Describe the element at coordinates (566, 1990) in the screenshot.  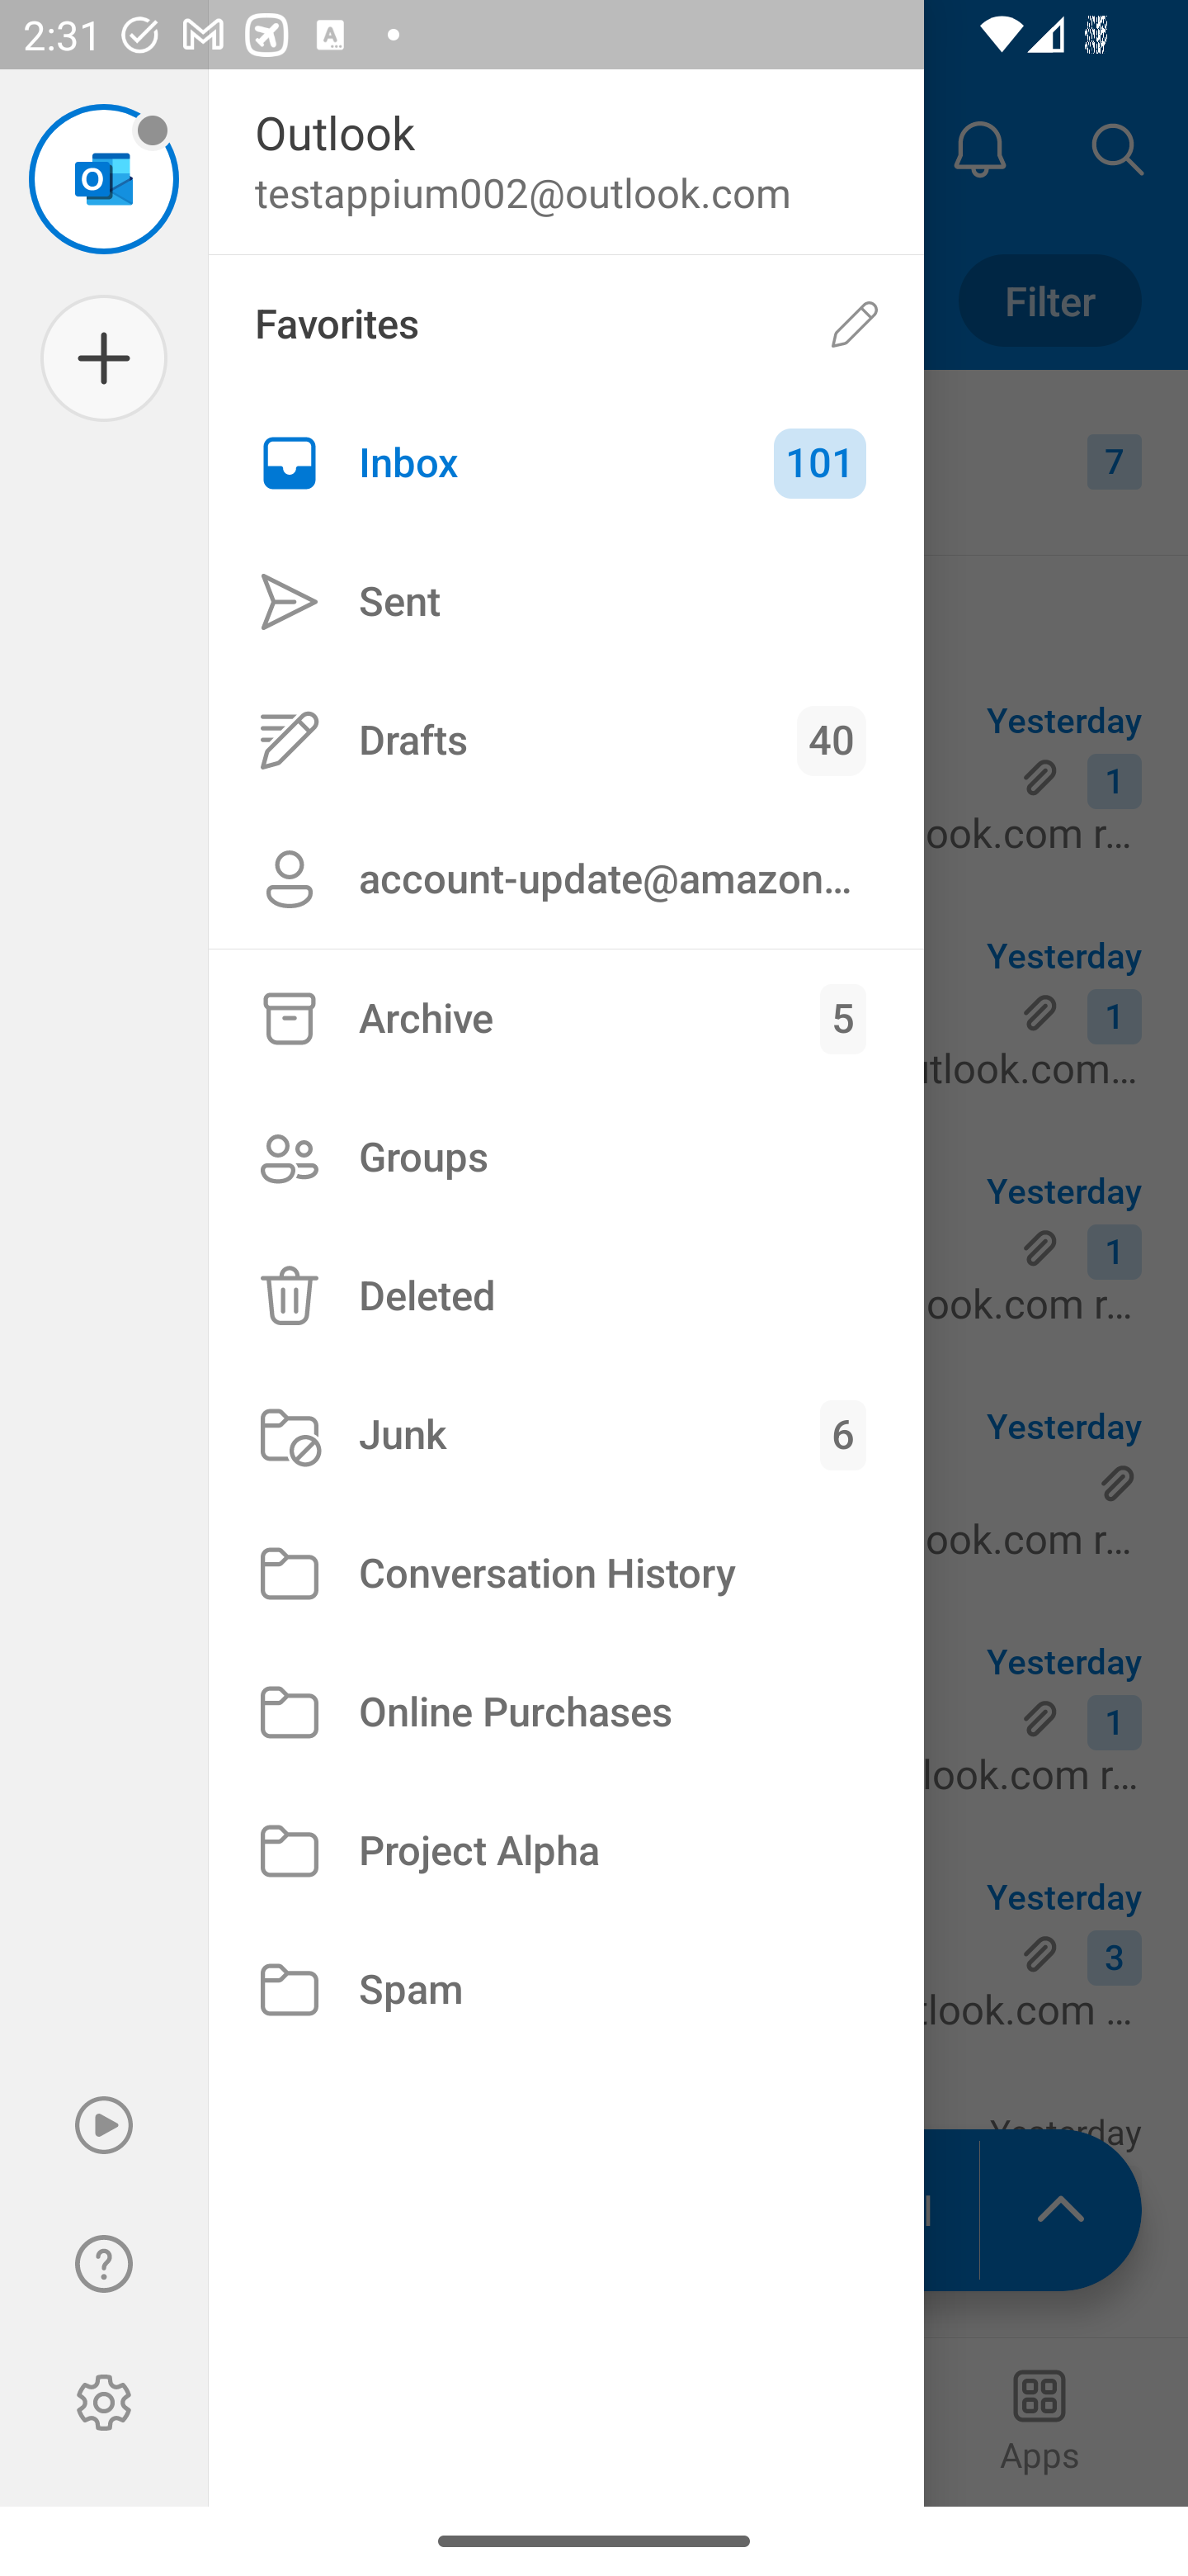
I see `Spam Spam, 9 of 9, level 1` at that location.